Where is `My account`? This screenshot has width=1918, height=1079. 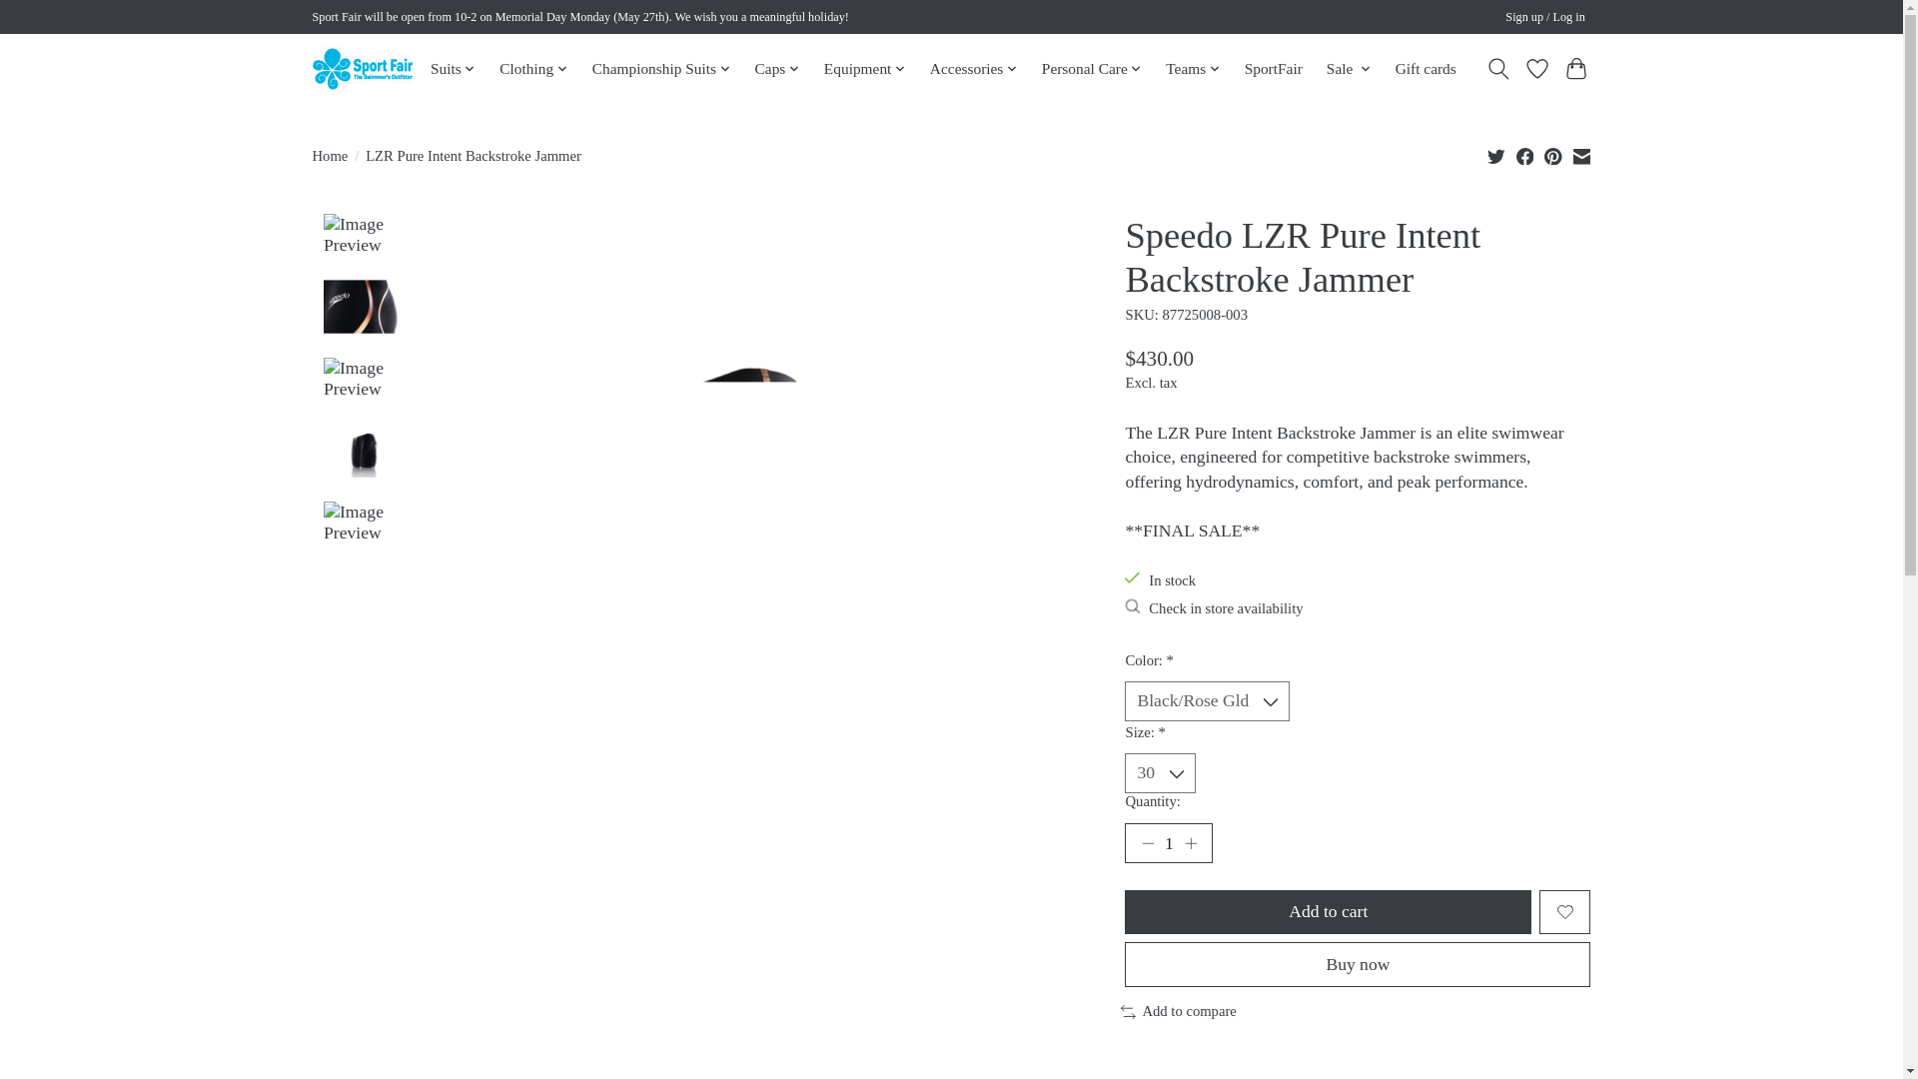 My account is located at coordinates (1545, 18).